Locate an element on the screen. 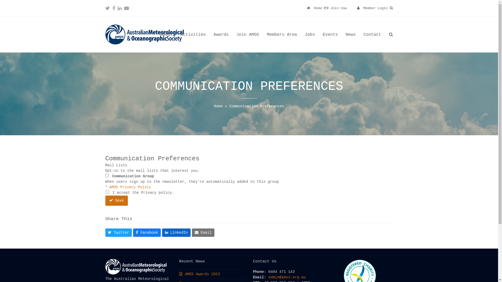 This screenshot has height=282, width=502. News is located at coordinates (351, 34).